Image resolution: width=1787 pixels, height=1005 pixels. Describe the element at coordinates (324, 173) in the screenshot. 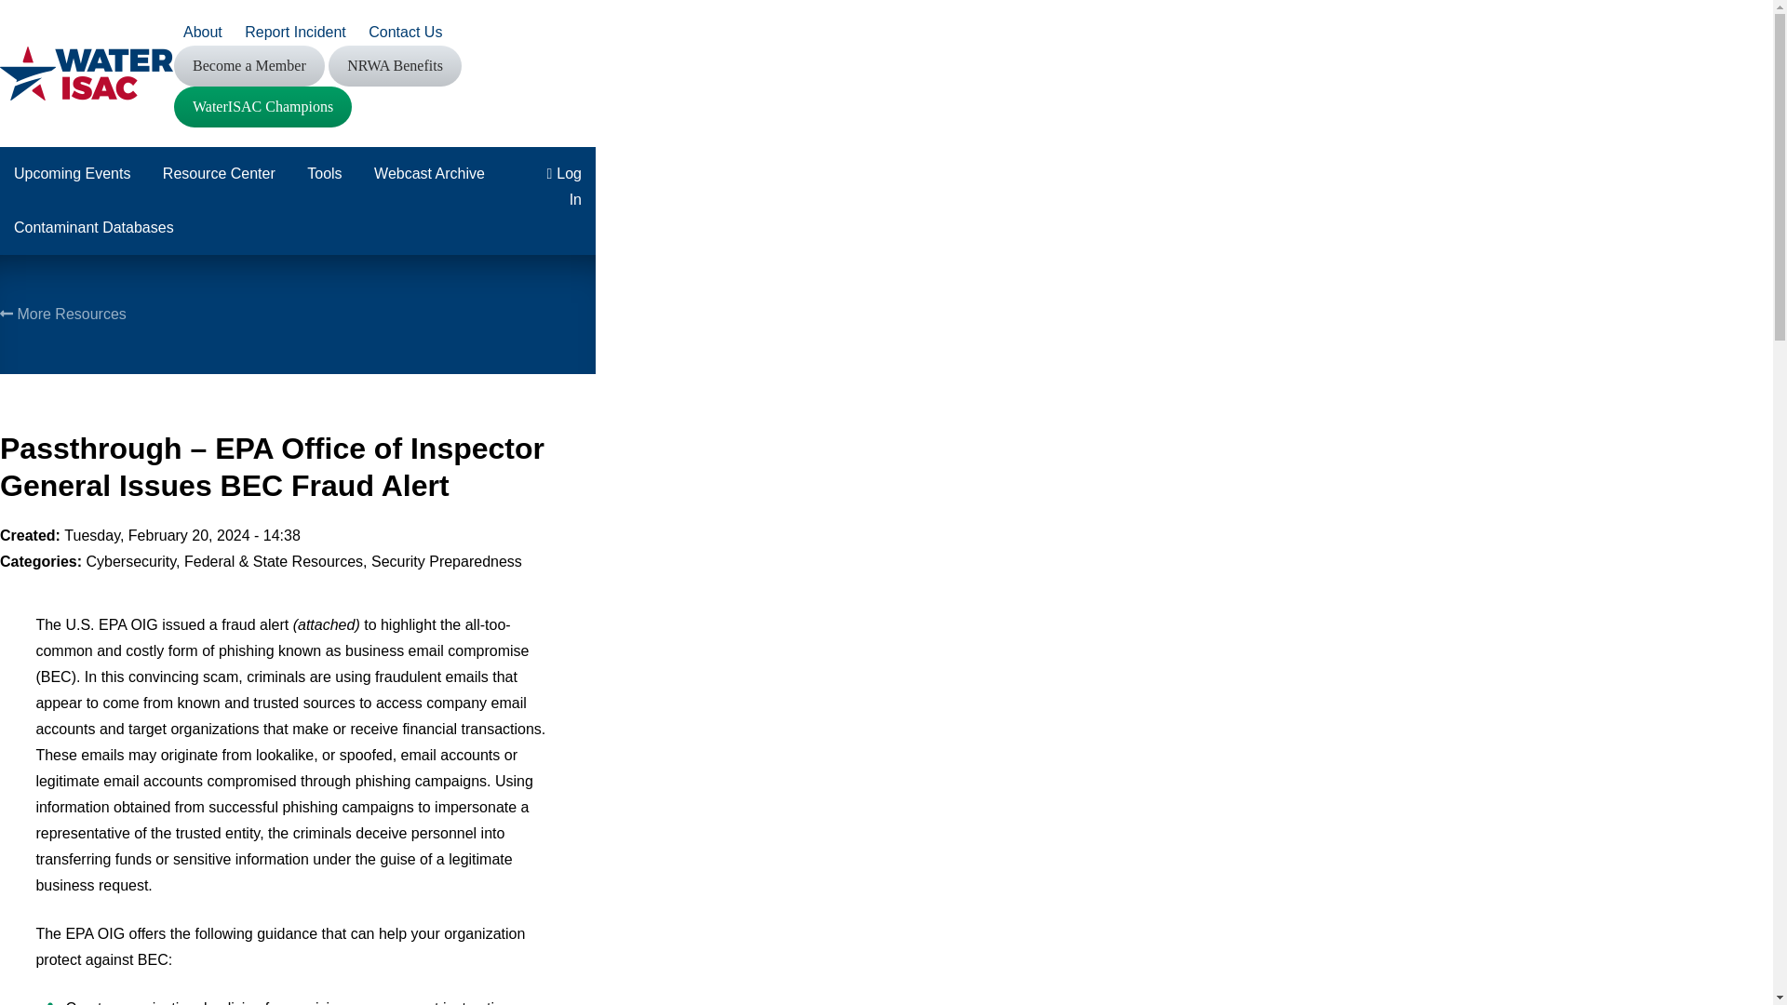

I see `Tools` at that location.